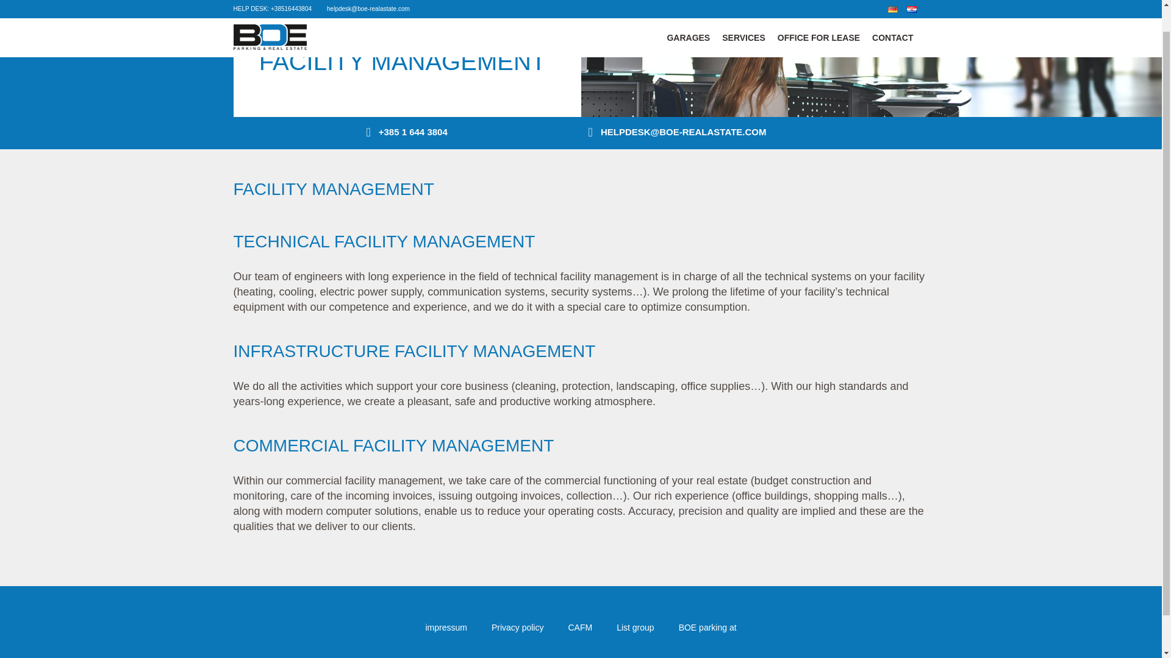 The height and width of the screenshot is (658, 1171). I want to click on SERVICES, so click(743, 13).